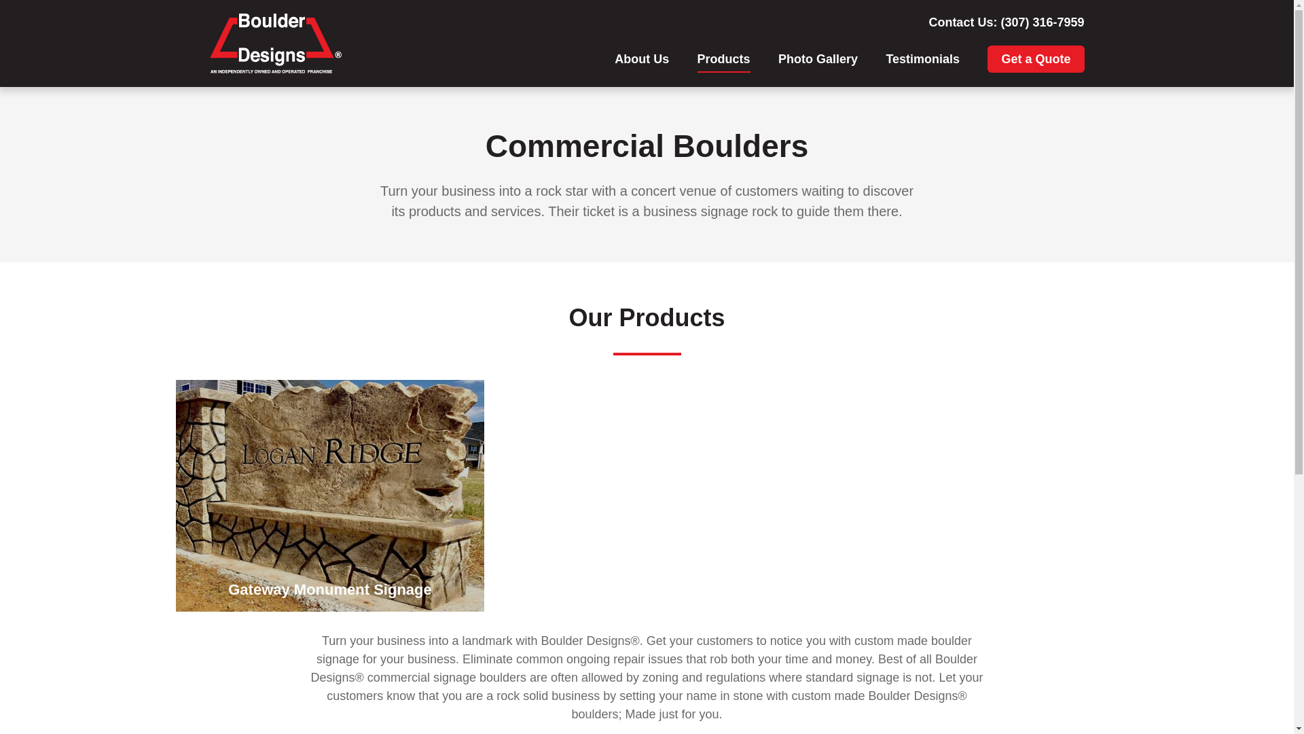 This screenshot has height=734, width=1304. What do you see at coordinates (641, 58) in the screenshot?
I see `About Us` at bounding box center [641, 58].